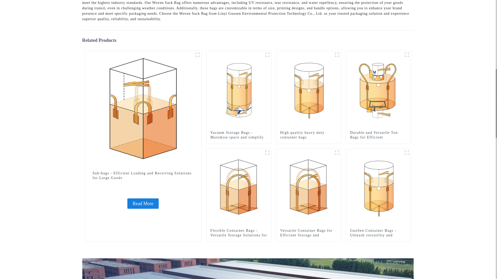 The image size is (497, 279). I want to click on High quality heavy duty container bags, so click(309, 135).